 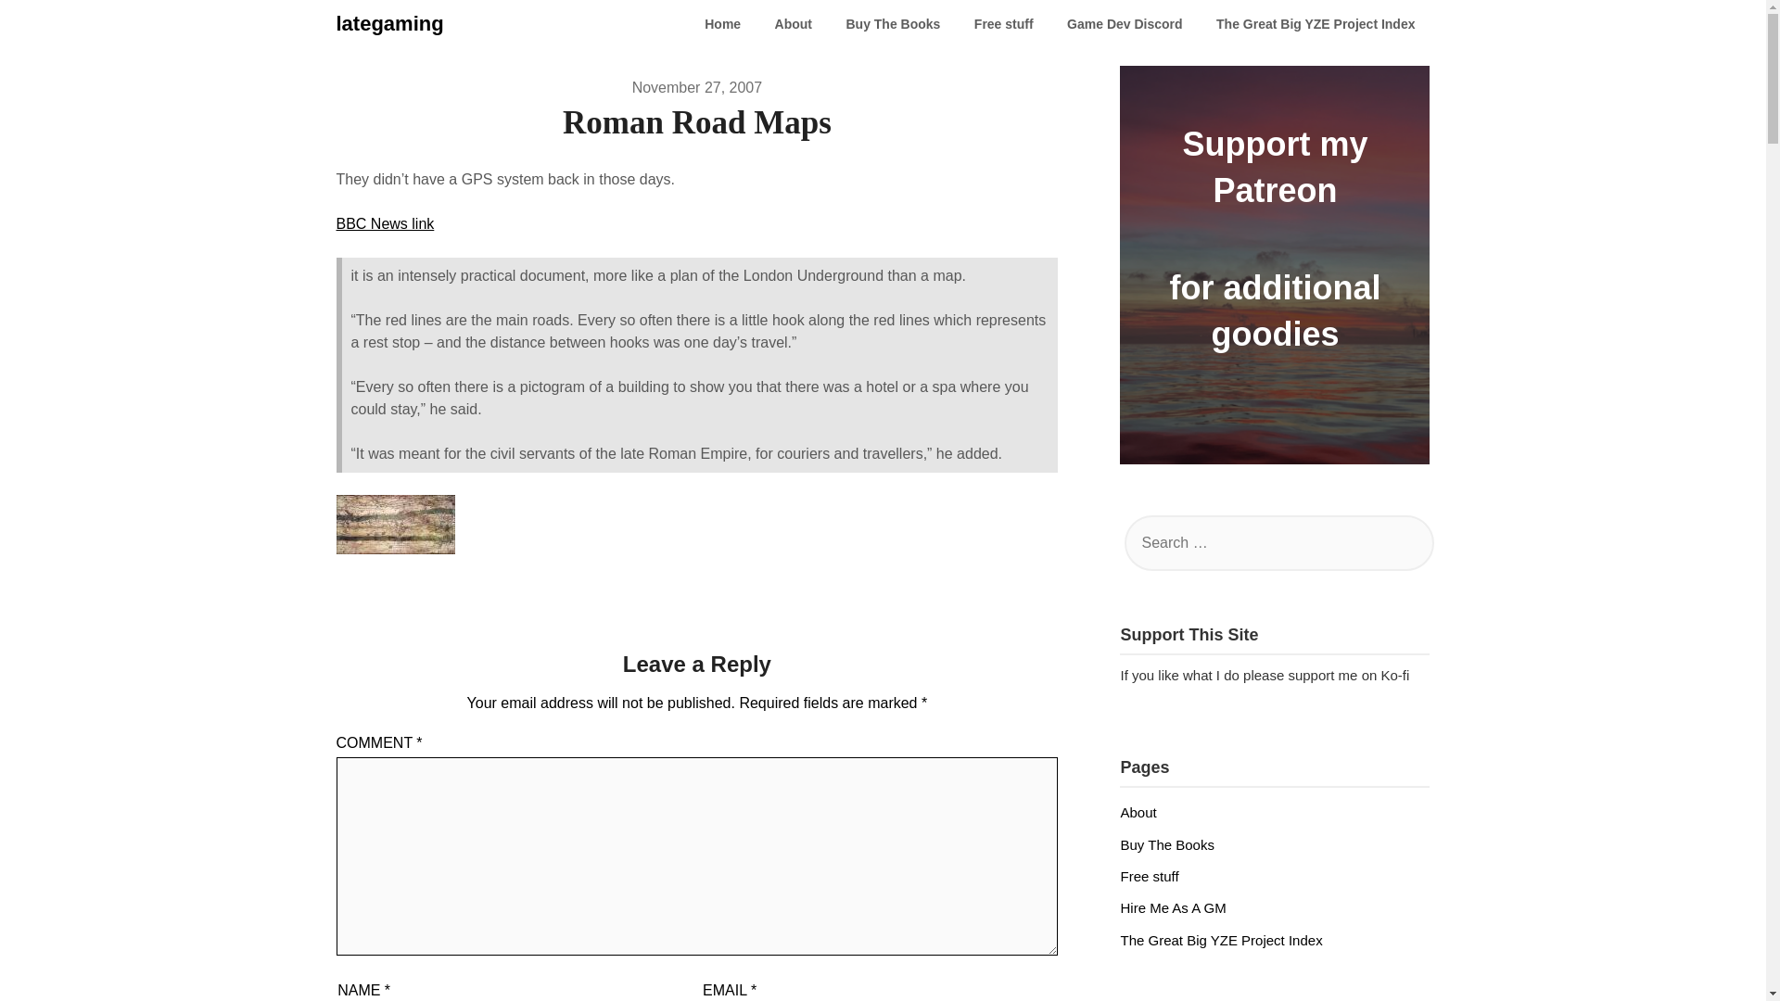 I want to click on Free stuff, so click(x=1003, y=24).